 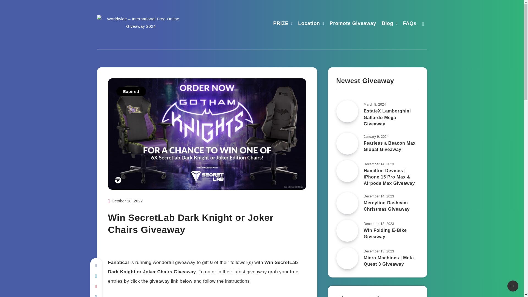 What do you see at coordinates (281, 24) in the screenshot?
I see `PRIZE` at bounding box center [281, 24].